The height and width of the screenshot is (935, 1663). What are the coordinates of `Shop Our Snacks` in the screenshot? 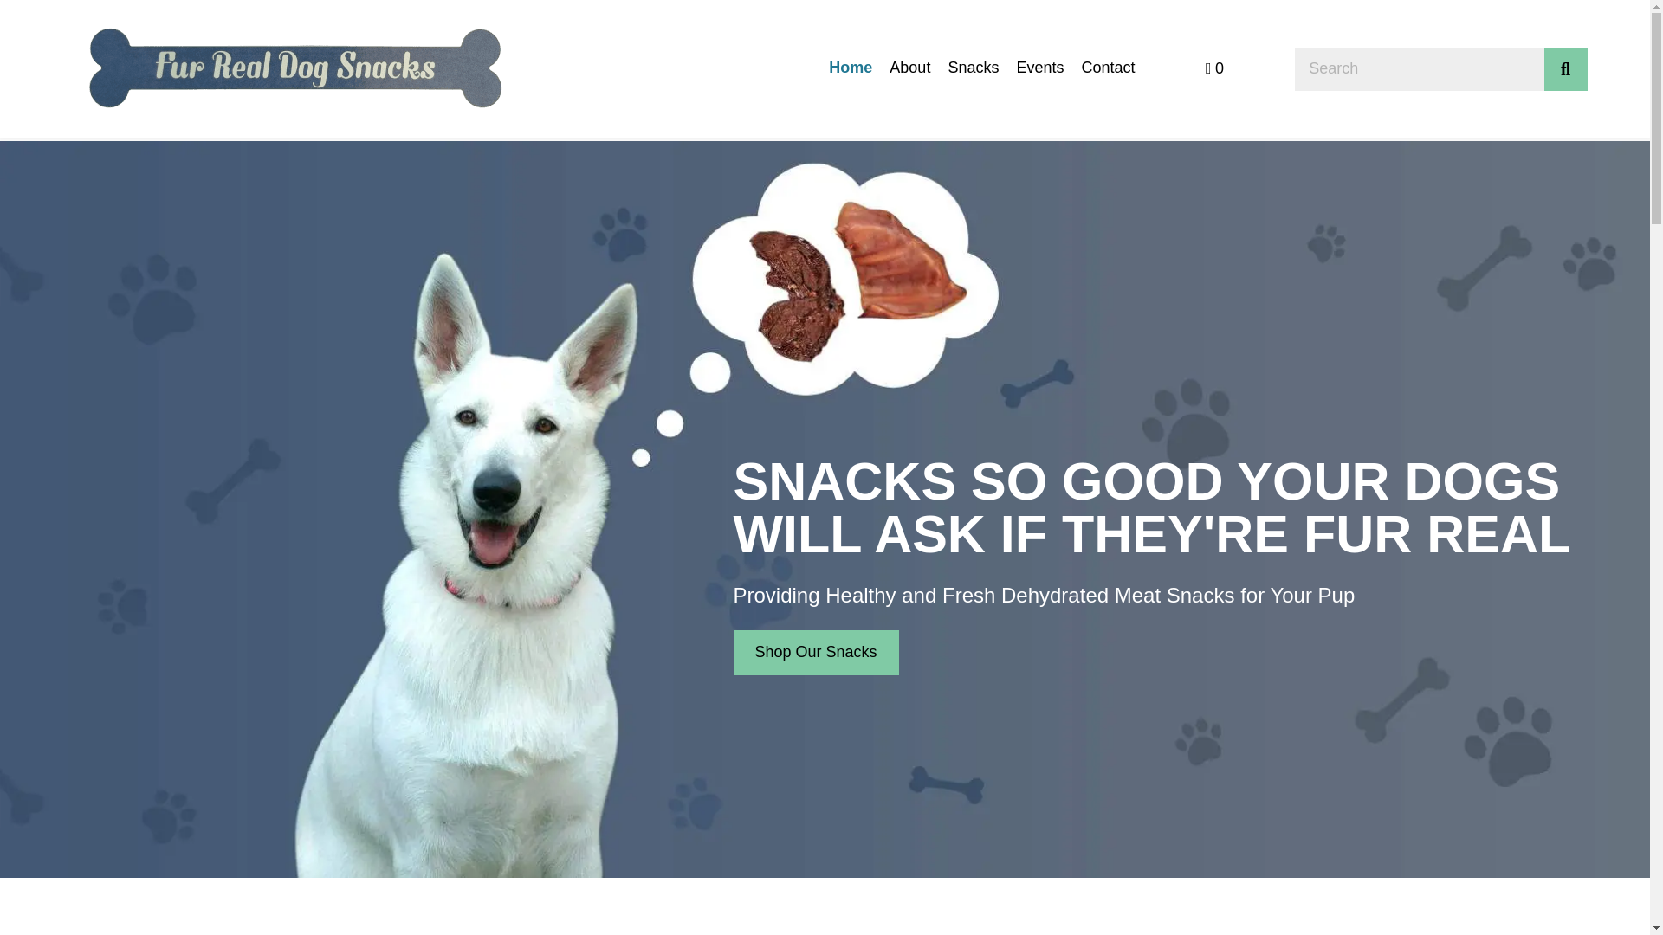 It's located at (815, 652).